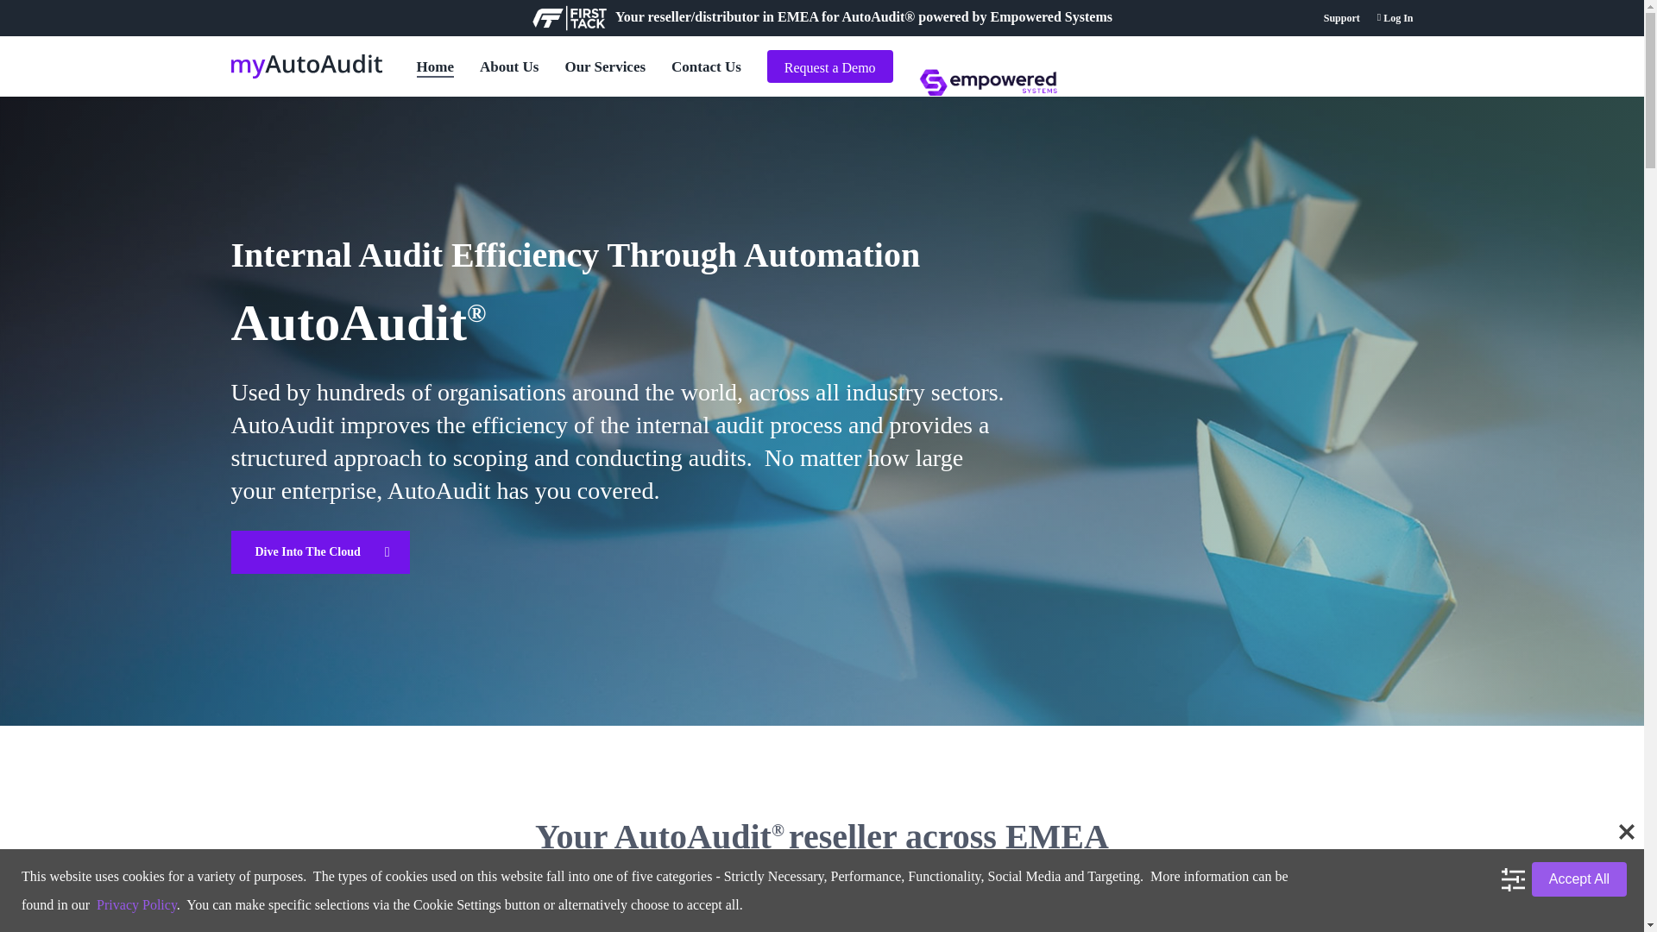 The image size is (1657, 932). Describe the element at coordinates (1610, 9) in the screenshot. I see `Menu` at that location.